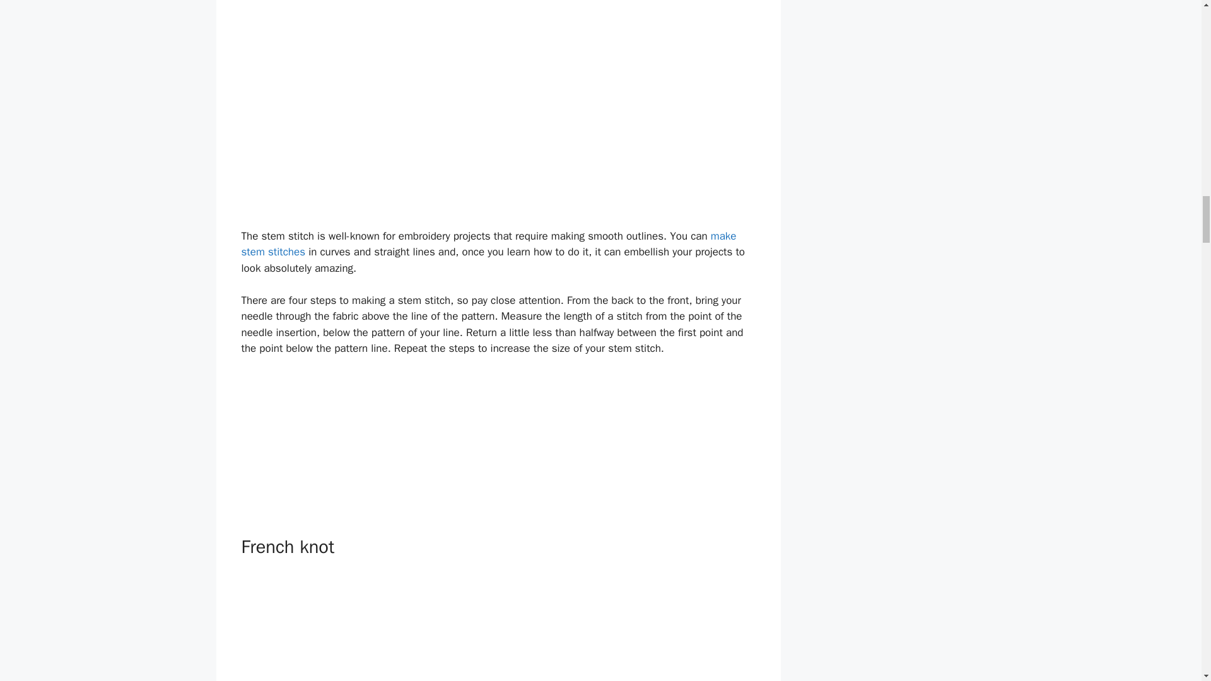 The width and height of the screenshot is (1211, 681). Describe the element at coordinates (488, 244) in the screenshot. I see `make stem stitches` at that location.